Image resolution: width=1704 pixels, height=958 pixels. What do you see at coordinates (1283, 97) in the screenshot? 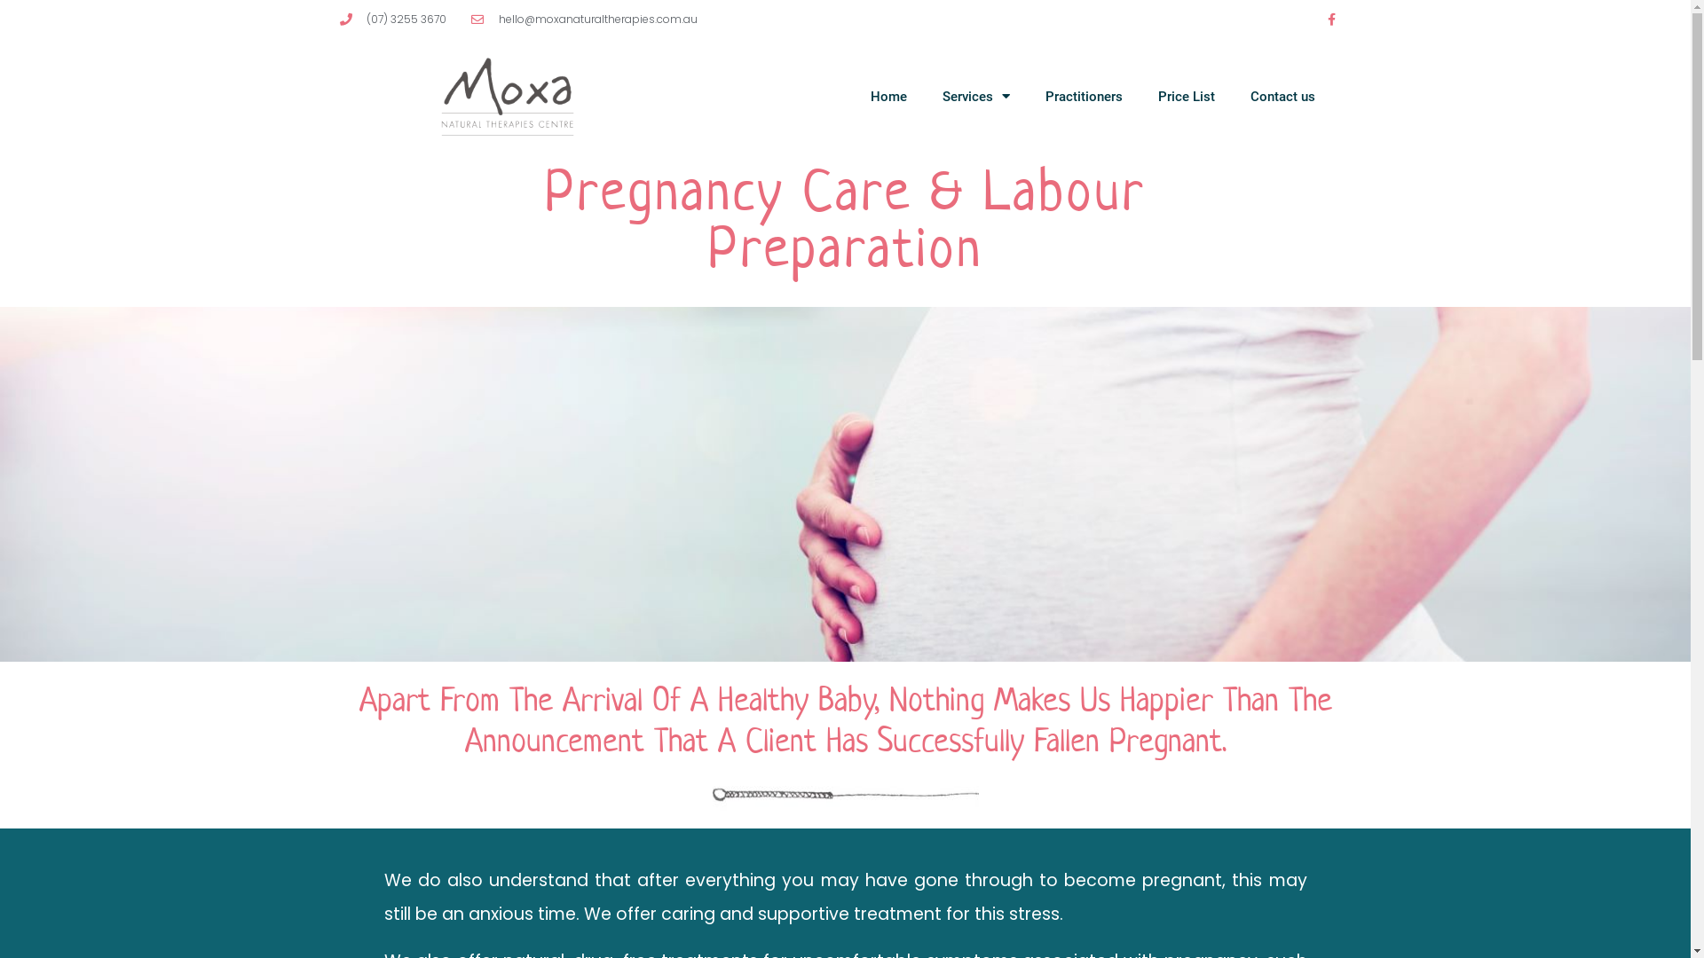
I see `Contact us` at bounding box center [1283, 97].